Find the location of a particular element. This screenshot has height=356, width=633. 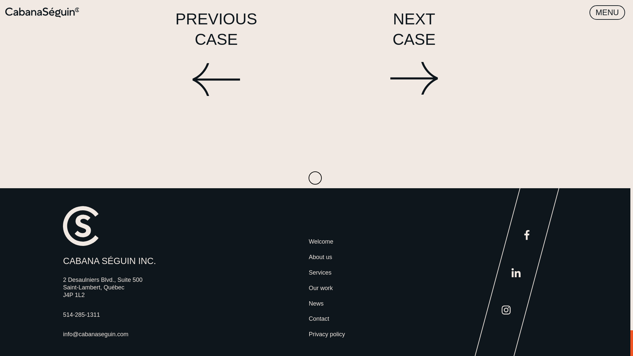

Services is located at coordinates (327, 334).